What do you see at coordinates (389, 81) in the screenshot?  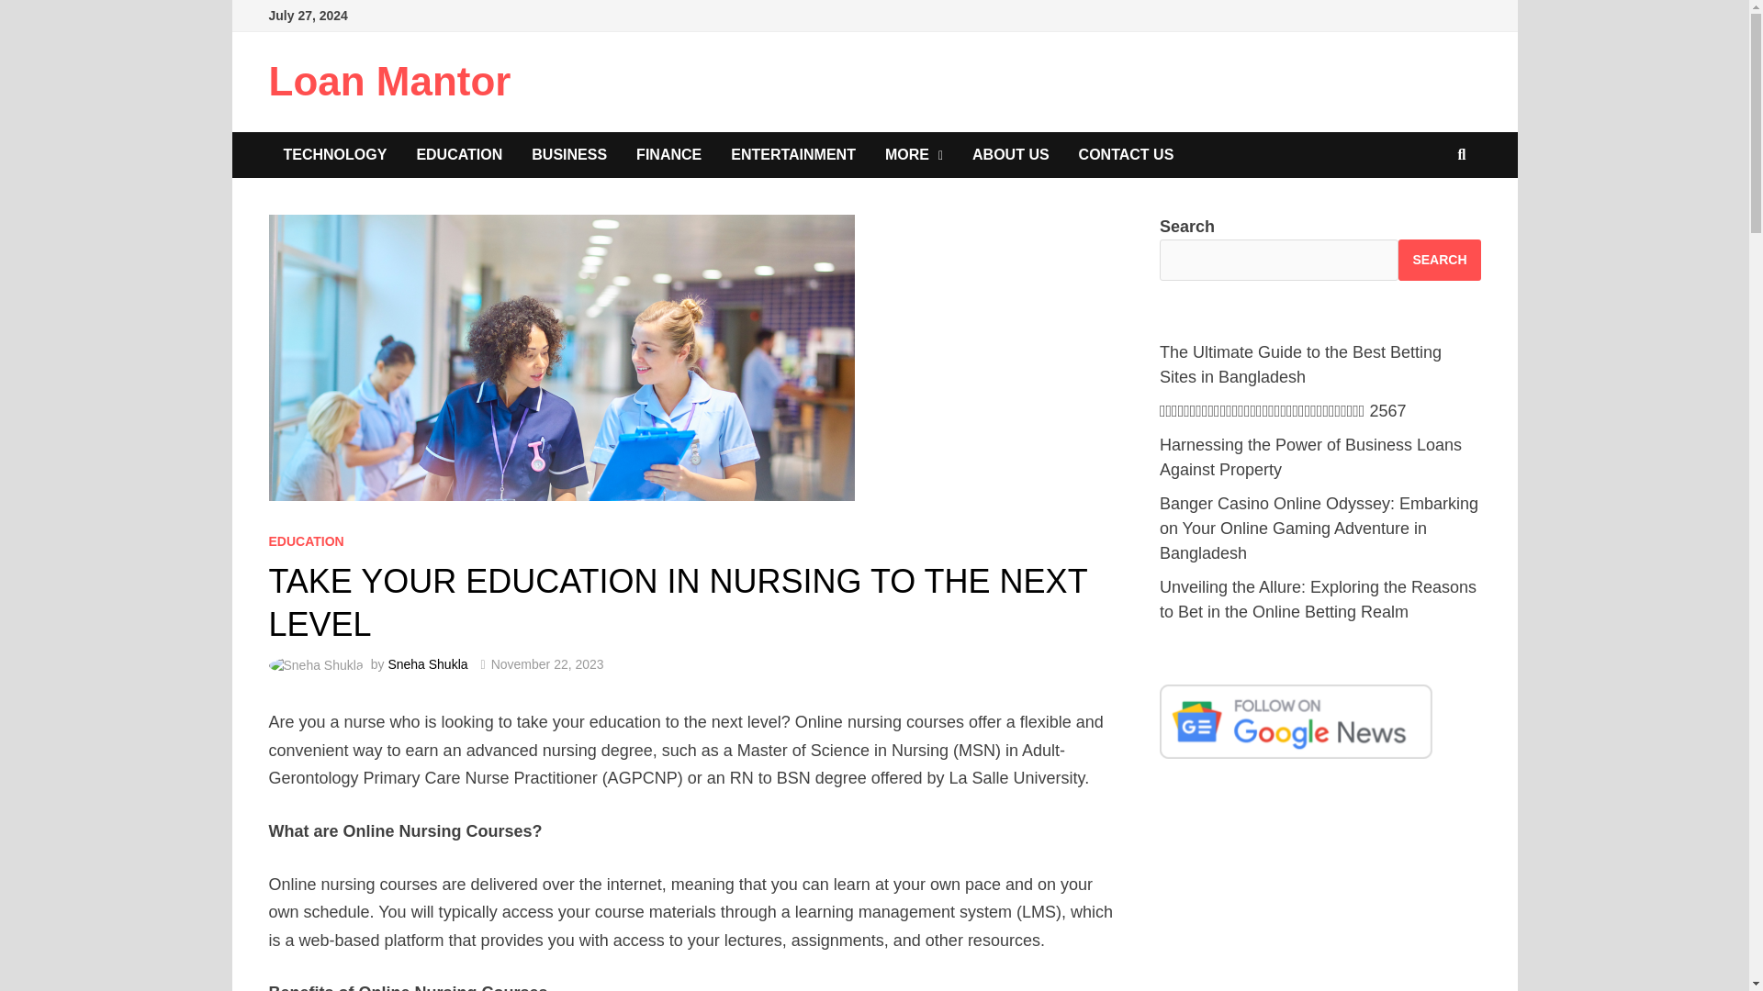 I see `Loan Mantor` at bounding box center [389, 81].